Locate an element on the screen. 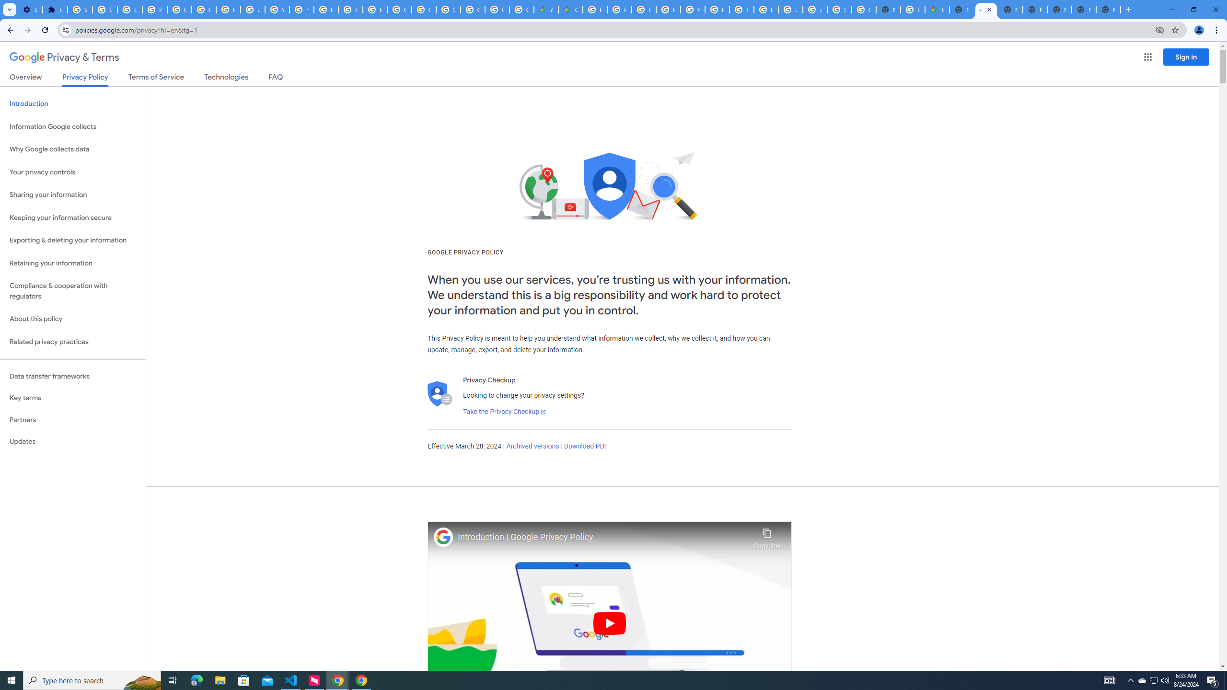  Privacy Help Center - Policies Help is located at coordinates (643, 10).